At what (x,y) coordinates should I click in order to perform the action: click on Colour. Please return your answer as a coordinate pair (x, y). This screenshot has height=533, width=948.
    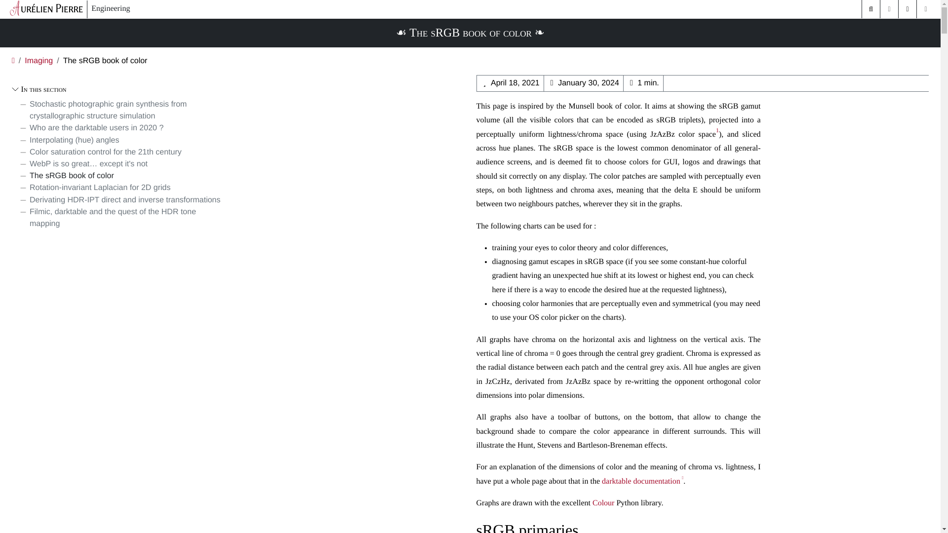
    Looking at the image, I should click on (603, 503).